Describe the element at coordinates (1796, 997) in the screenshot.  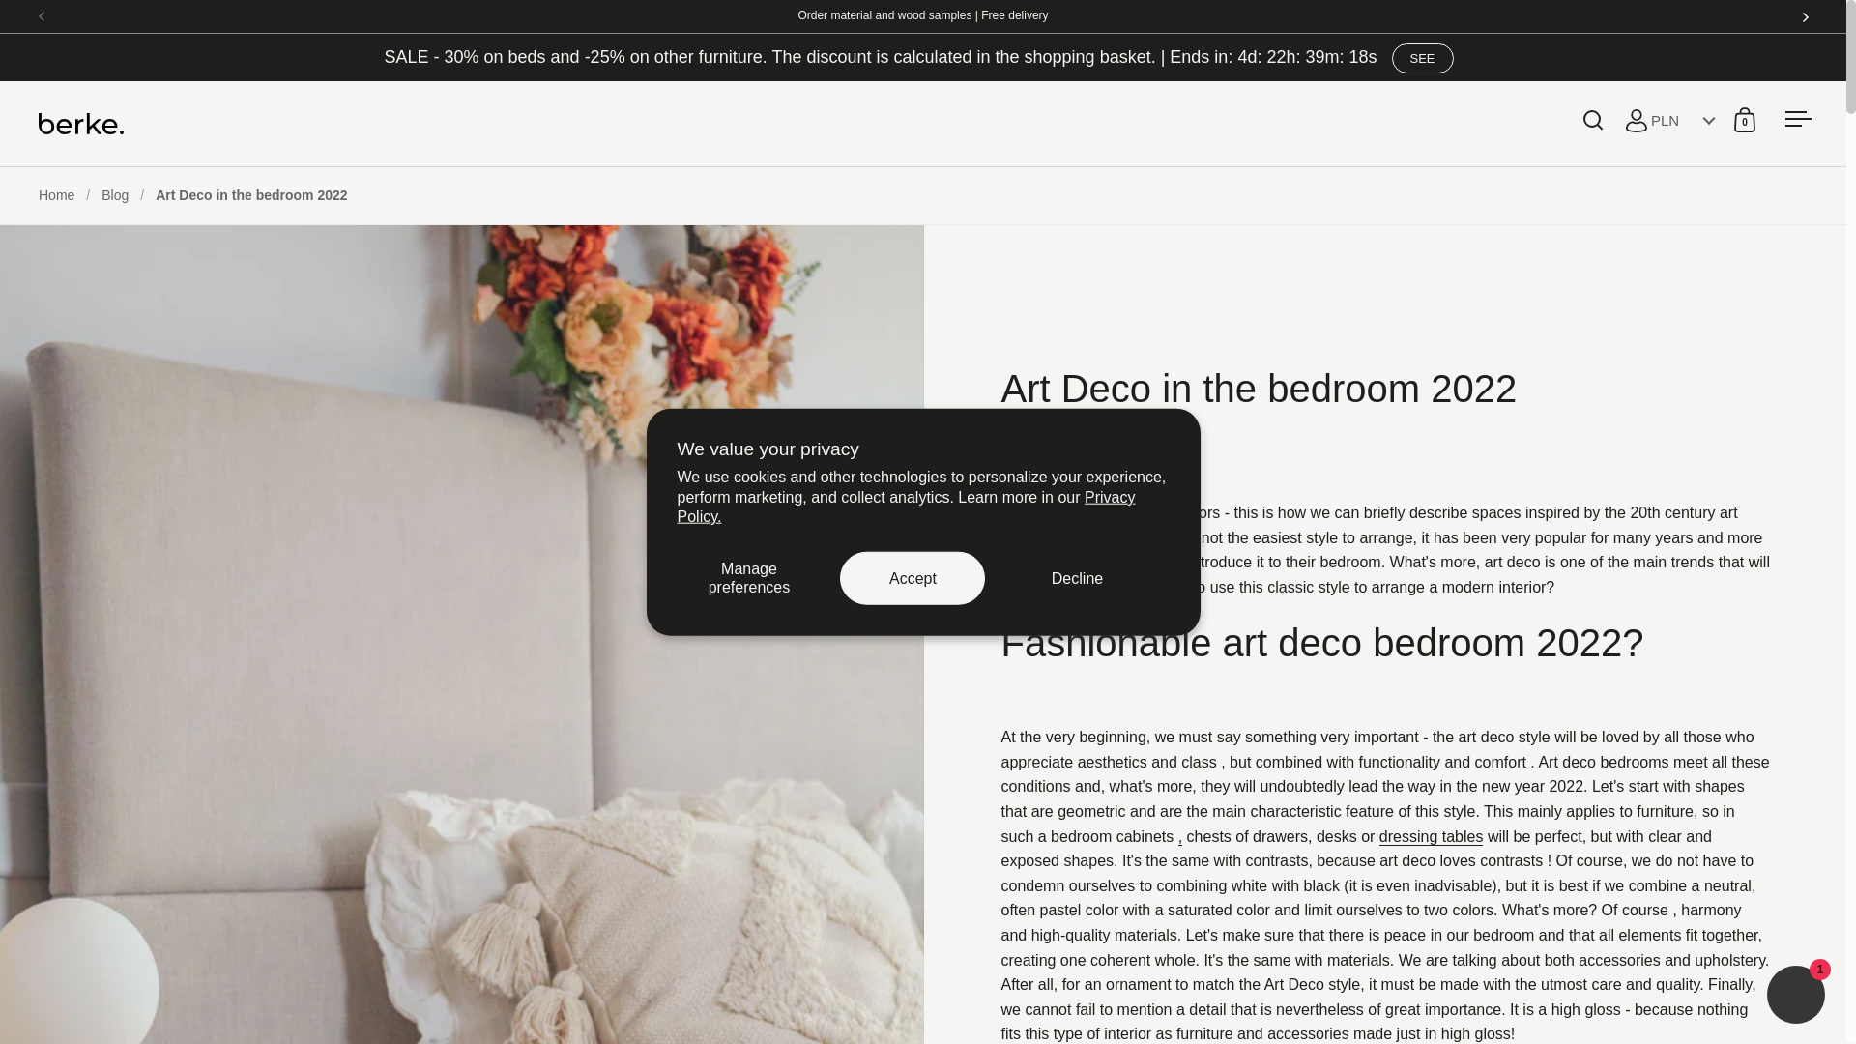
I see `Shopify online store chat` at that location.